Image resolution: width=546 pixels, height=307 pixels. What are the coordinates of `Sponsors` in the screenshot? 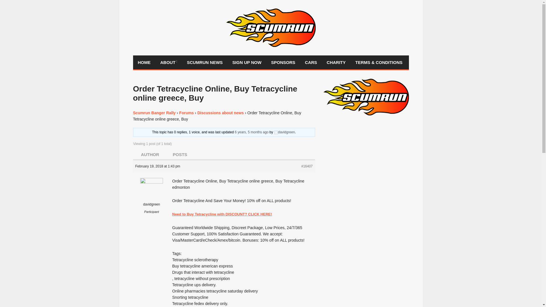 It's located at (283, 63).